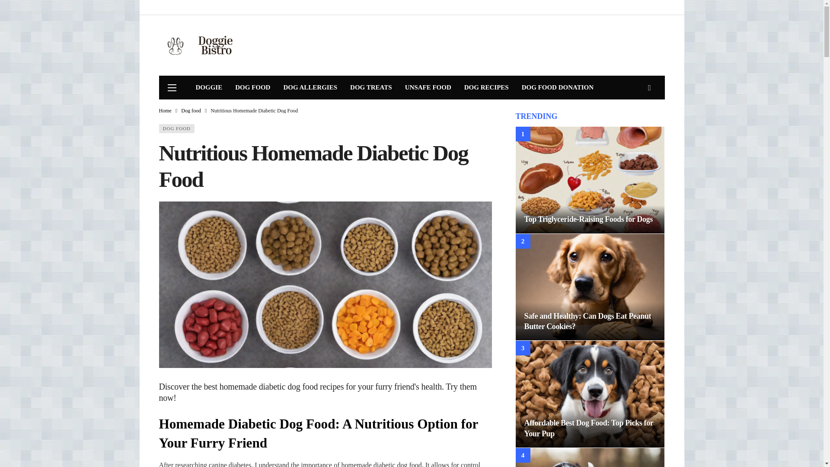  Describe the element at coordinates (310, 87) in the screenshot. I see `DOG ALLERGIES` at that location.